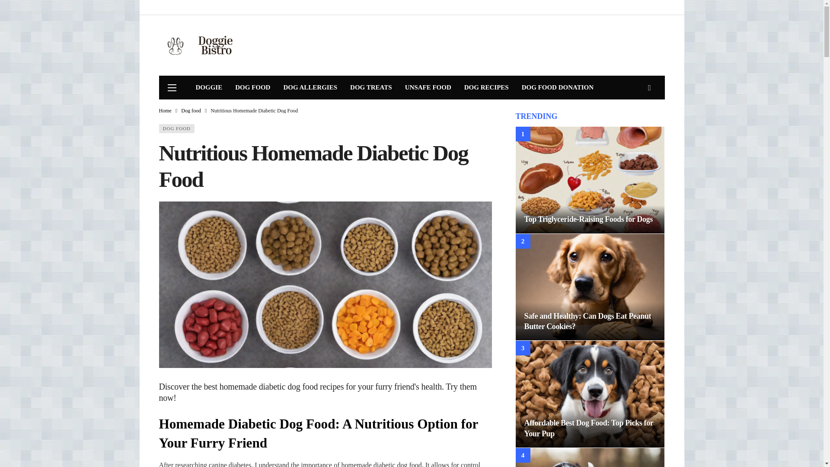  Describe the element at coordinates (310, 87) in the screenshot. I see `DOG ALLERGIES` at that location.